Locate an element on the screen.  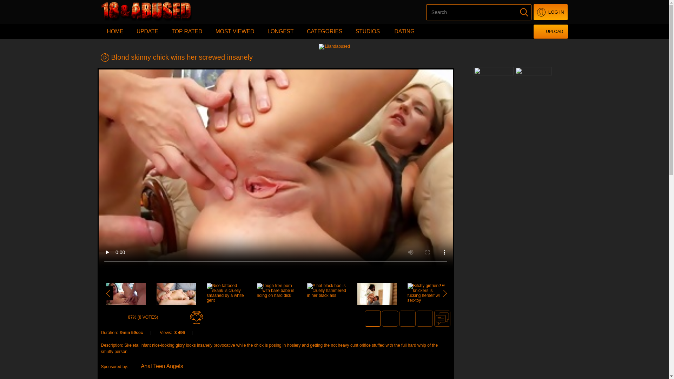
HOME is located at coordinates (115, 32).